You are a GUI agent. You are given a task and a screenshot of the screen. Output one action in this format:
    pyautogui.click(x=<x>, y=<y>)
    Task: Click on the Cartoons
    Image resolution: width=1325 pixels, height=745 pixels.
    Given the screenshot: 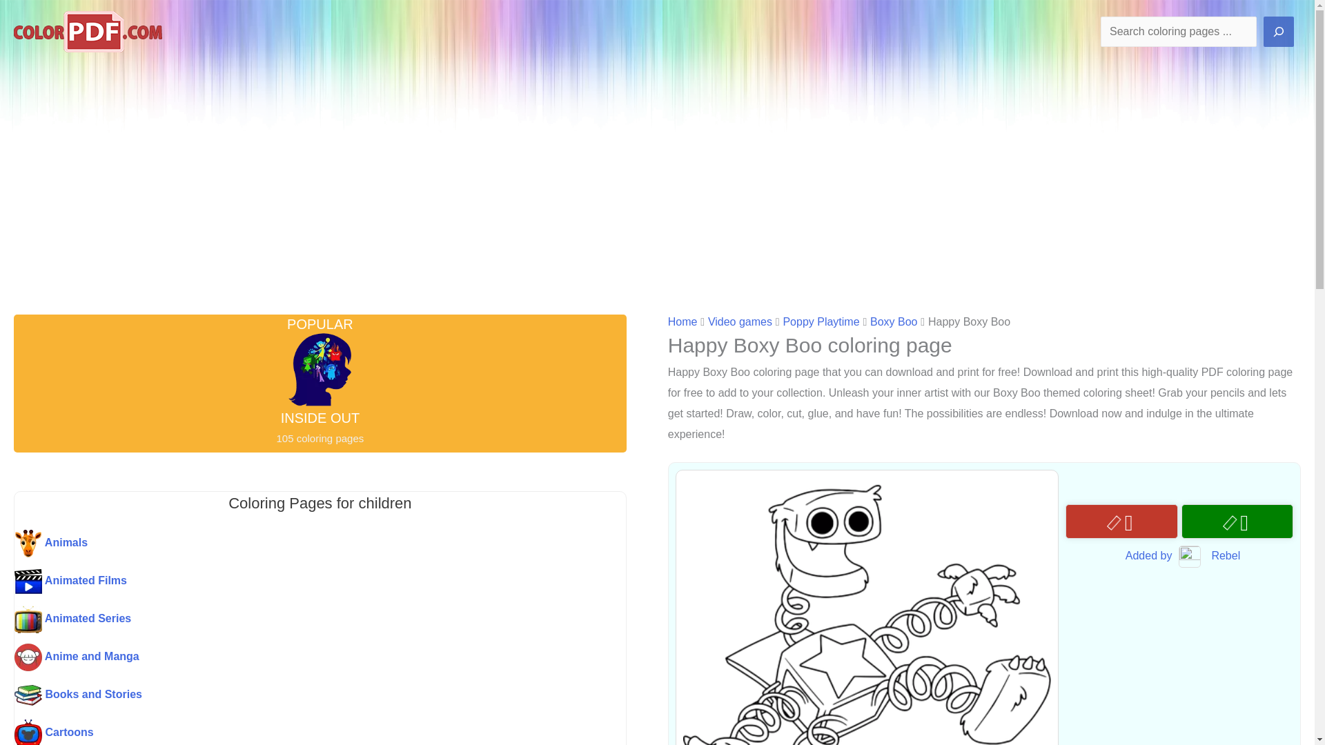 What is the action you would take?
    pyautogui.click(x=289, y=733)
    